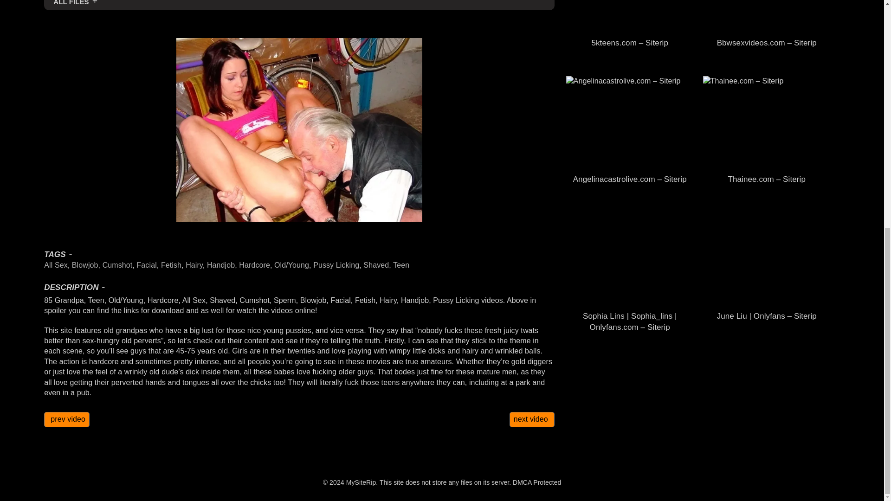 This screenshot has height=501, width=891. Describe the element at coordinates (146, 264) in the screenshot. I see `Facial` at that location.